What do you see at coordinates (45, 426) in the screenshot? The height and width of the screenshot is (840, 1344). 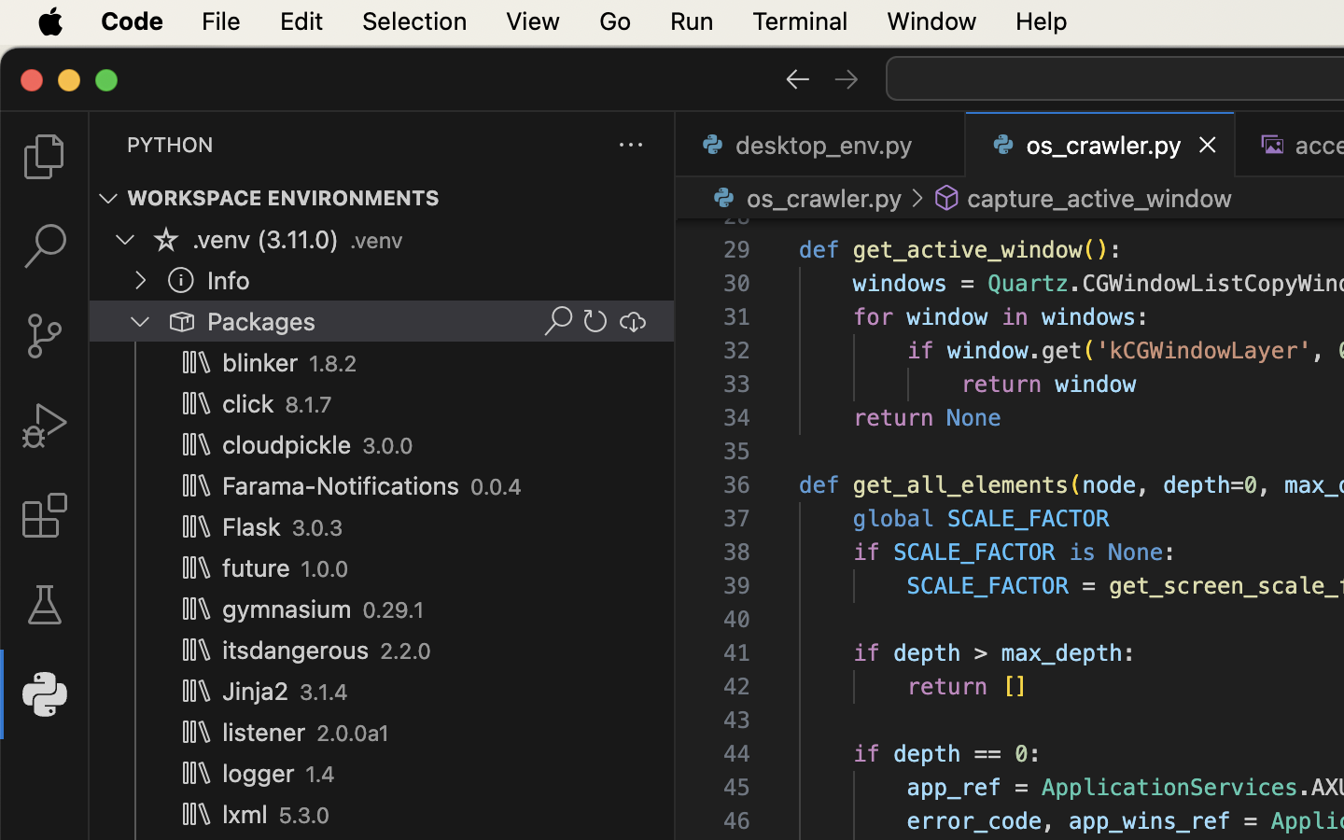 I see `0 ` at bounding box center [45, 426].